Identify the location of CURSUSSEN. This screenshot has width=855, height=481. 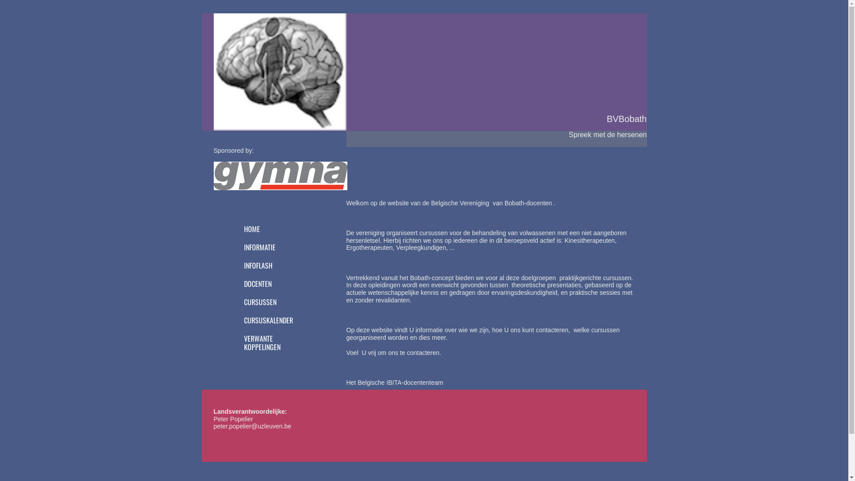
(269, 303).